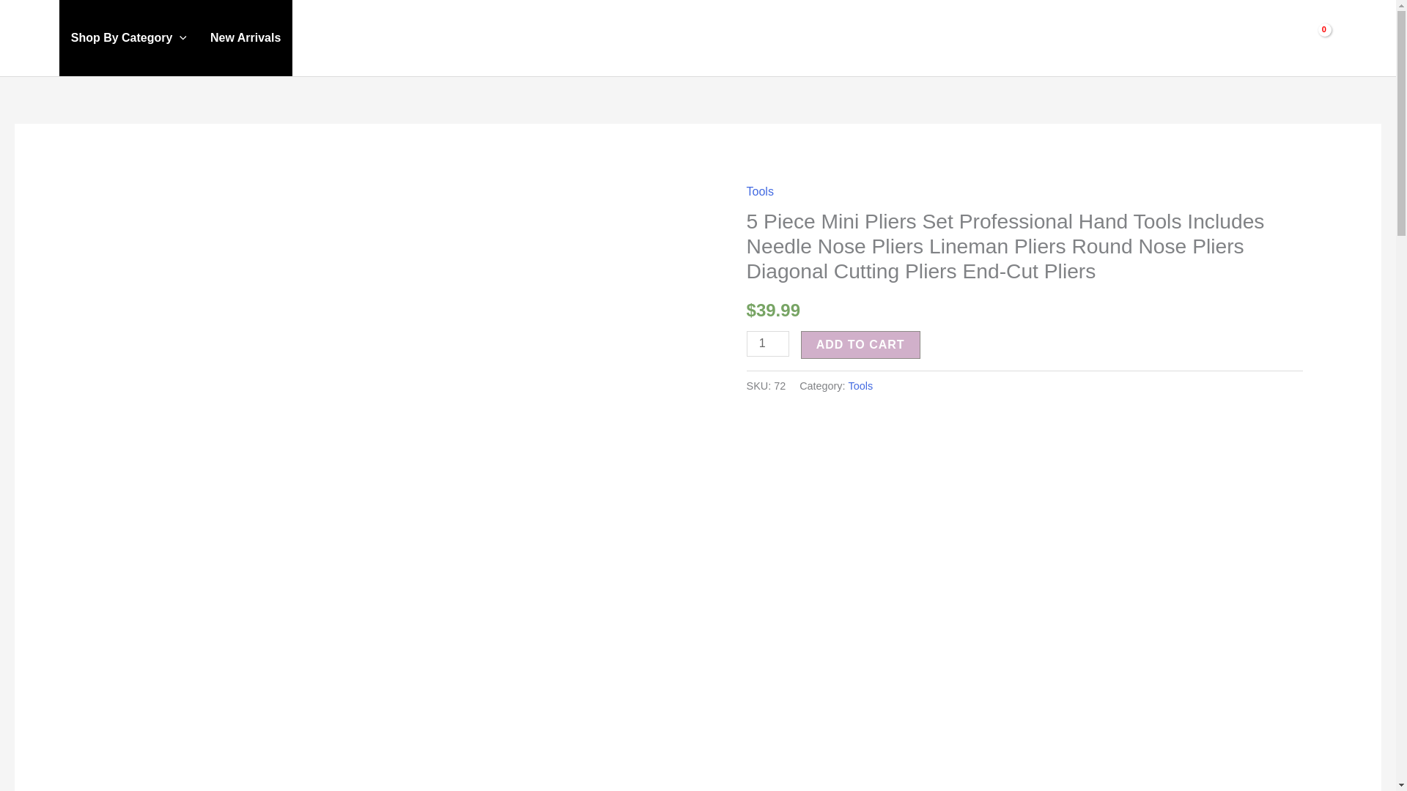 The image size is (1407, 791). I want to click on About Us, so click(1162, 38).